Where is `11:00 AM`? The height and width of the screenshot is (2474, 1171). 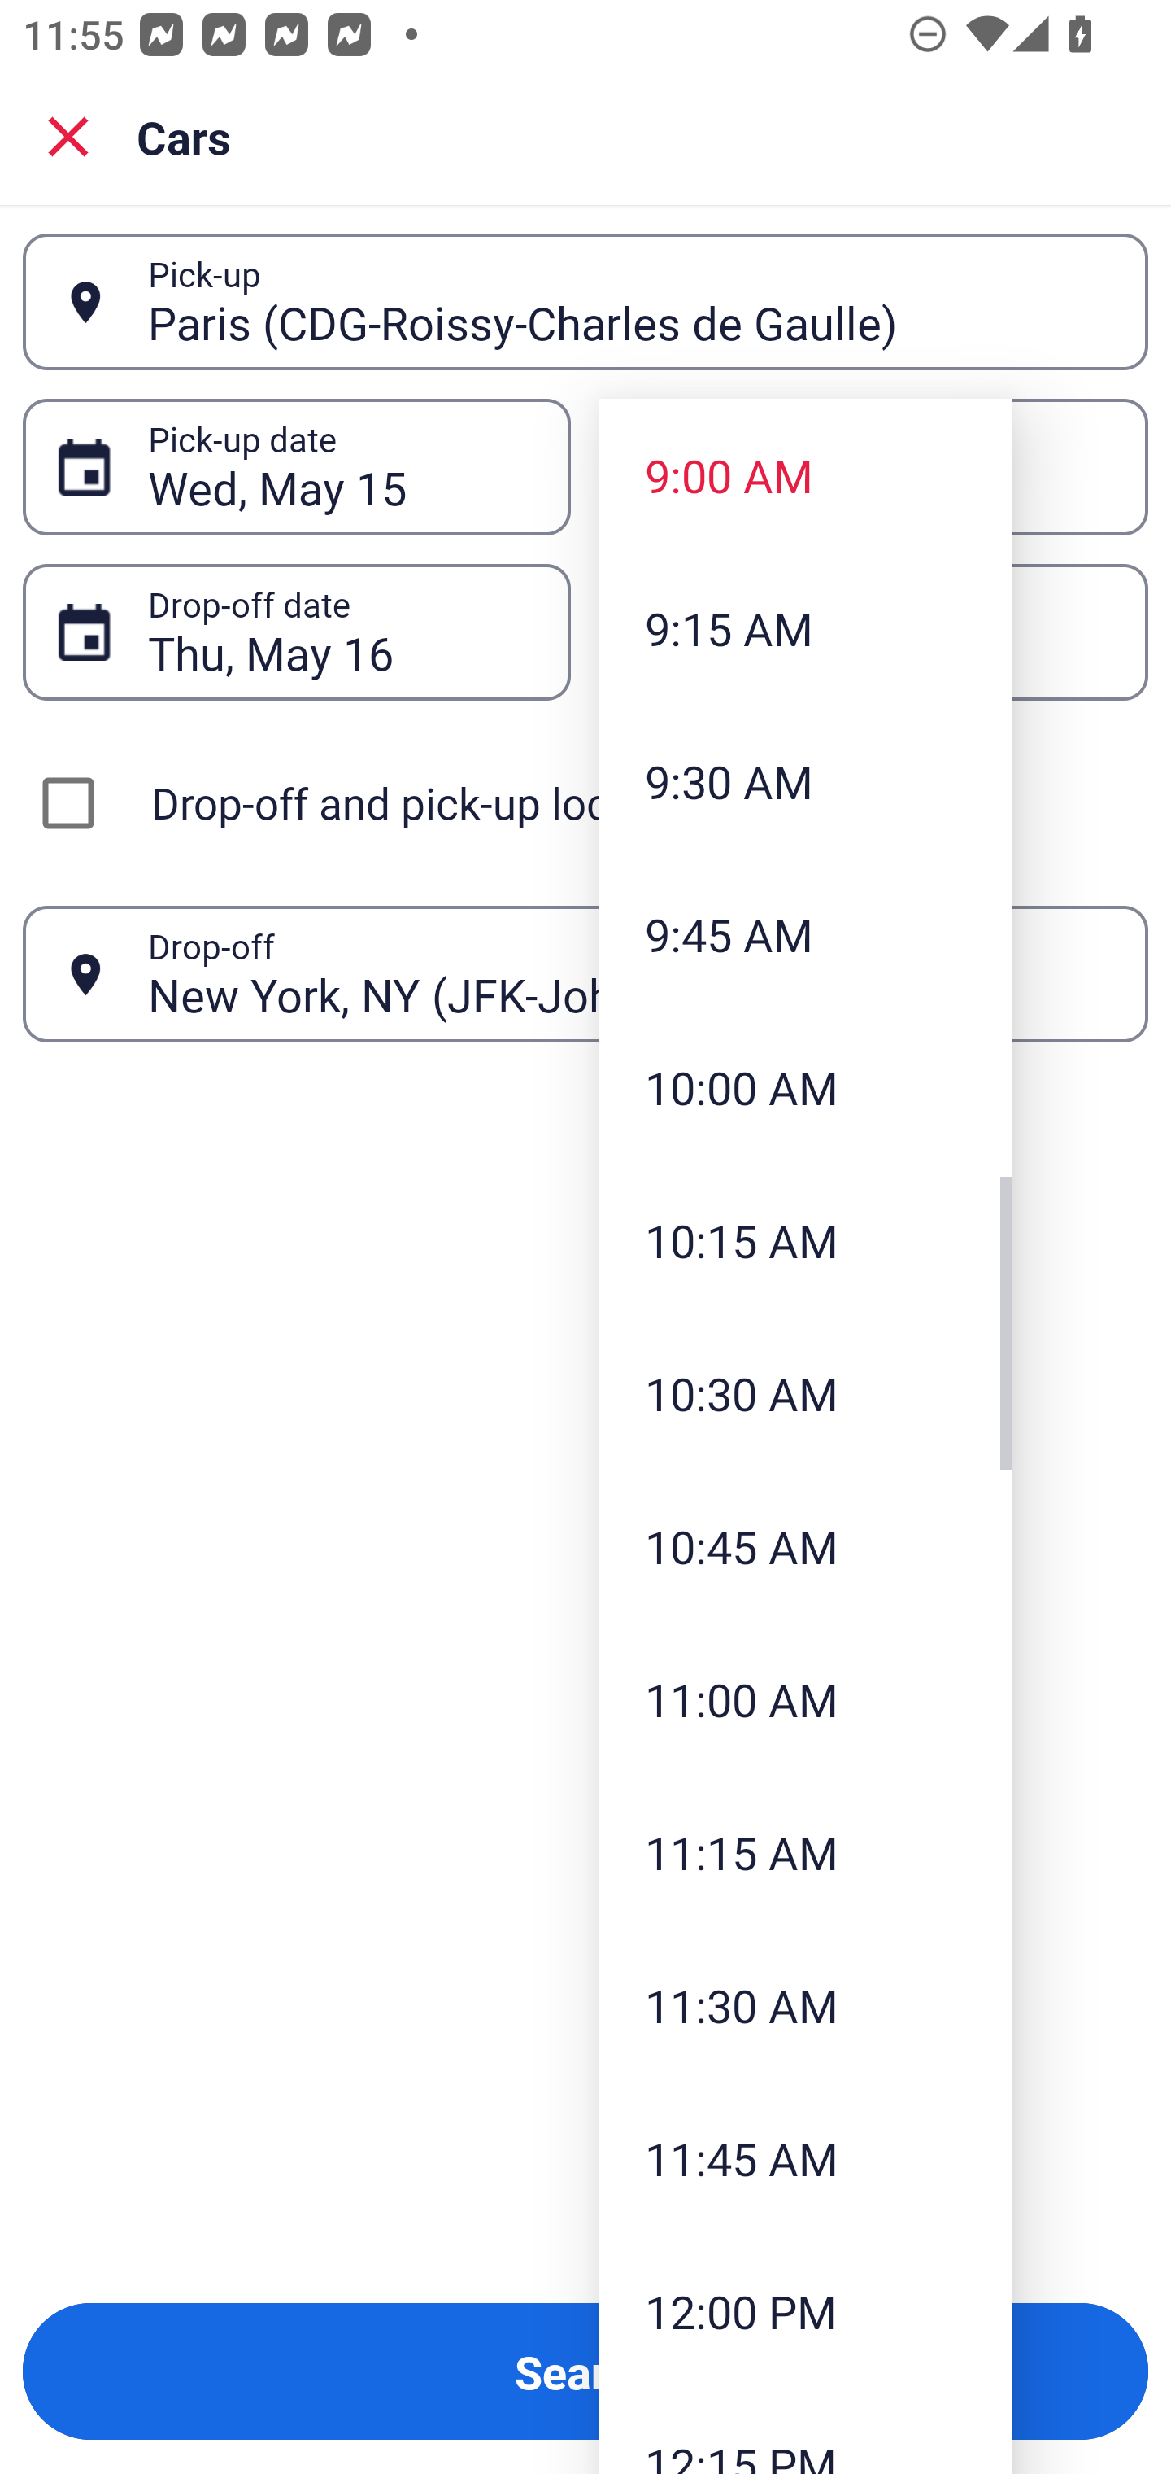
11:00 AM is located at coordinates (805, 1699).